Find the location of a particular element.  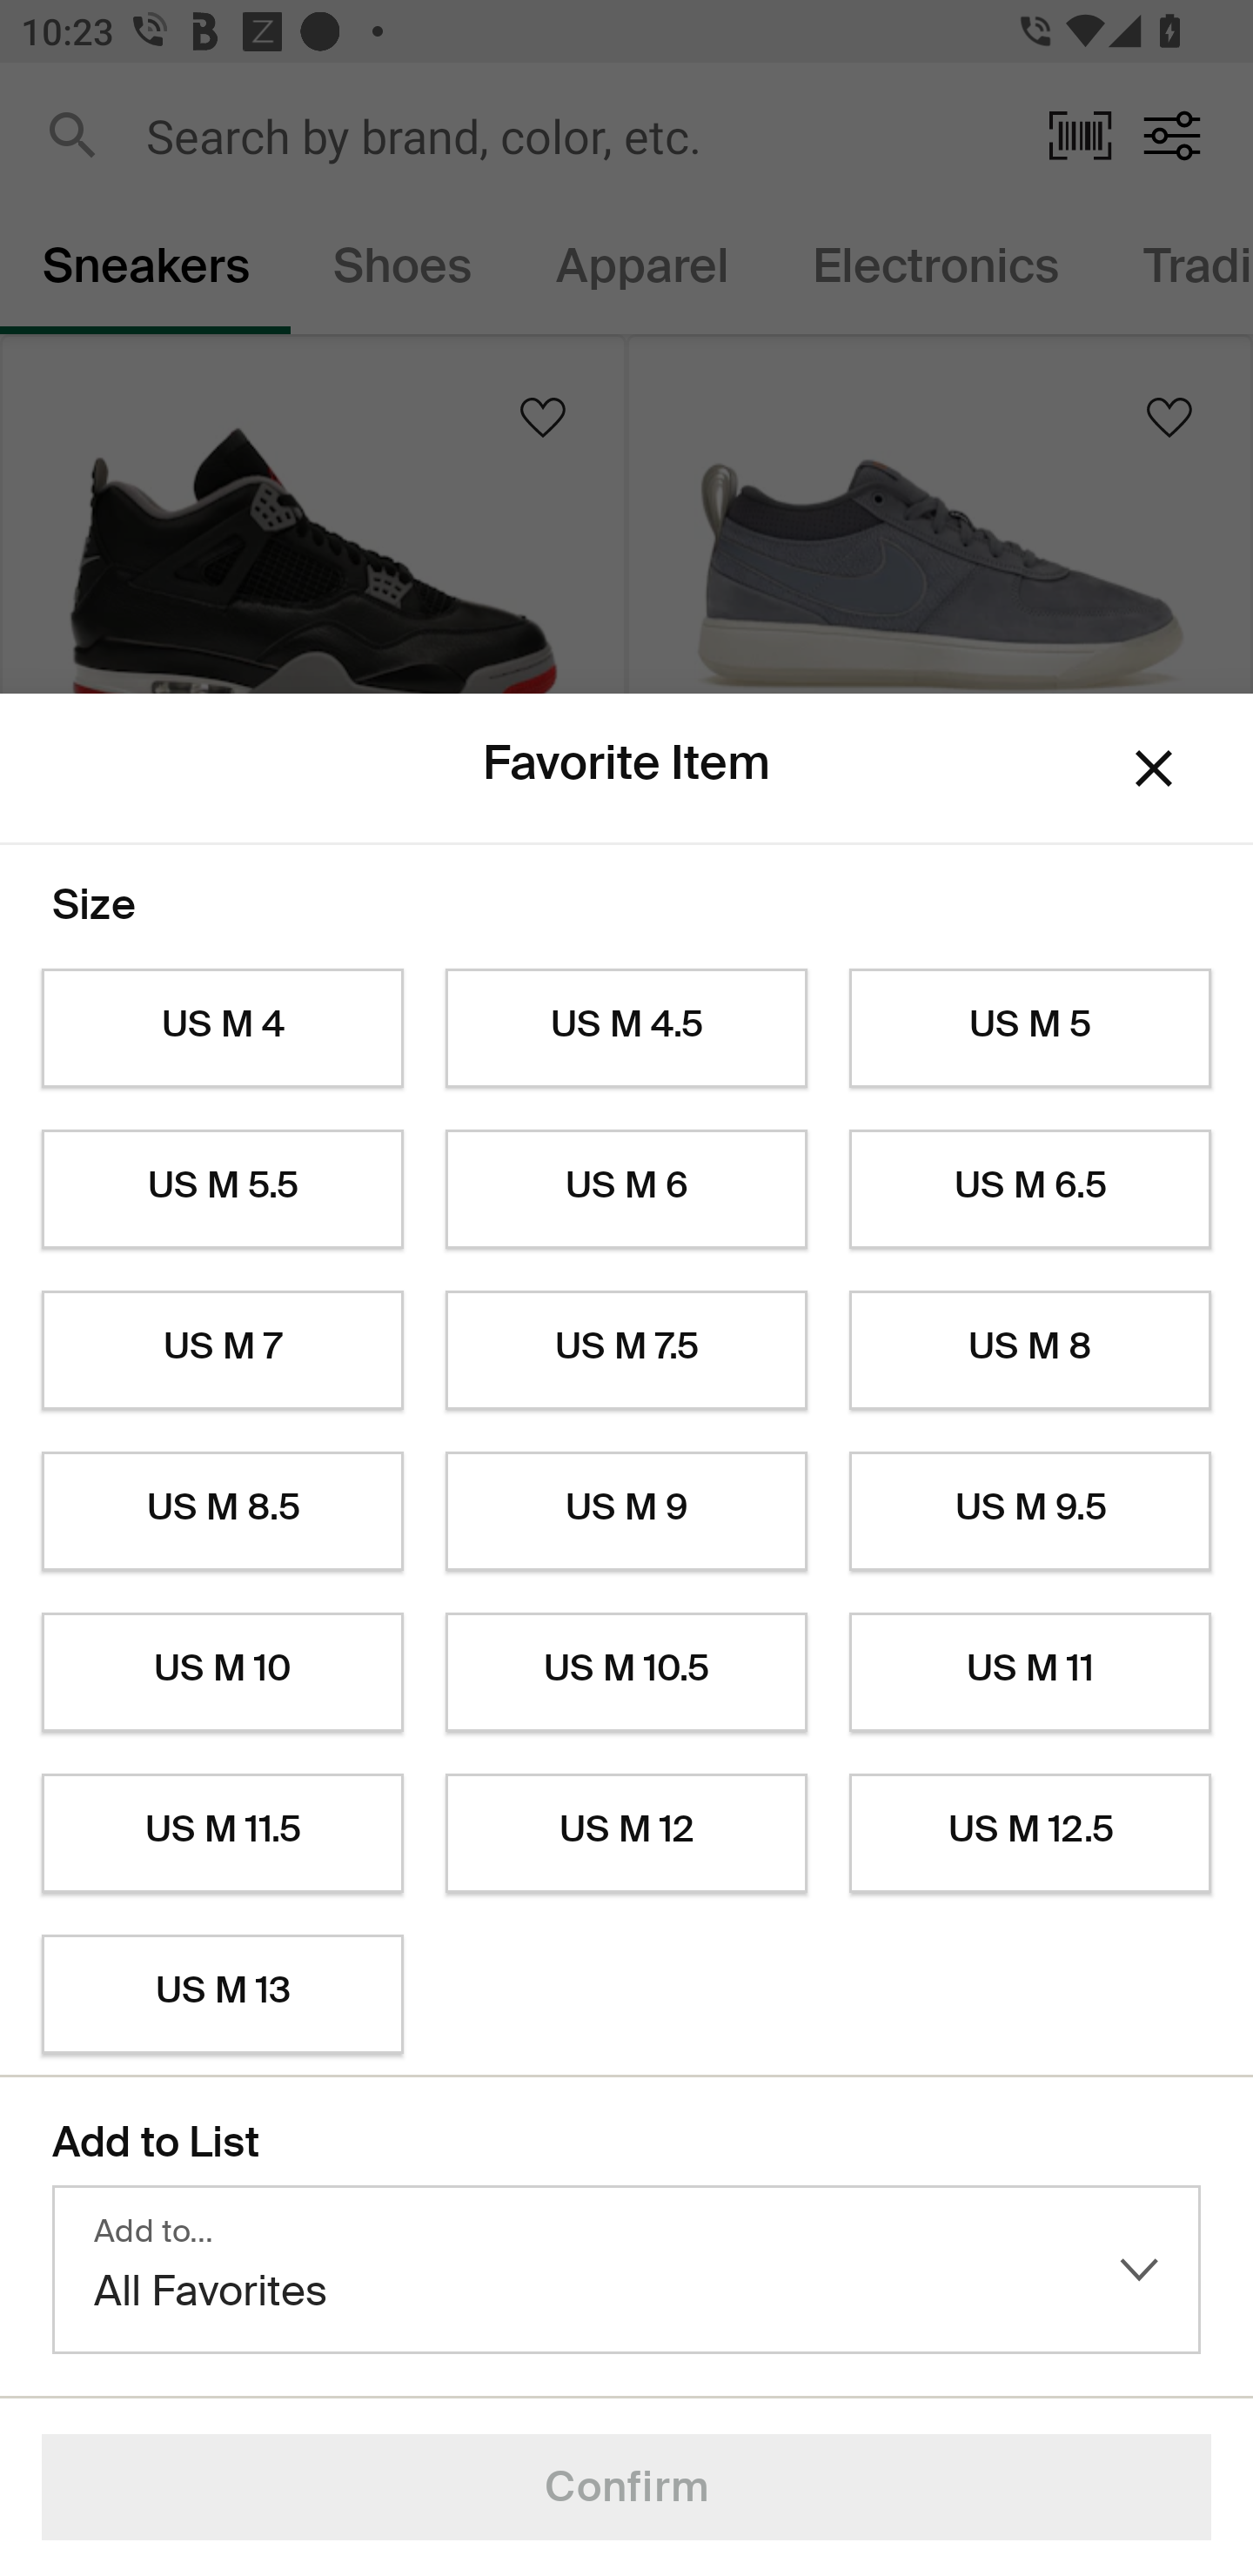

US M 9 is located at coordinates (626, 1511).